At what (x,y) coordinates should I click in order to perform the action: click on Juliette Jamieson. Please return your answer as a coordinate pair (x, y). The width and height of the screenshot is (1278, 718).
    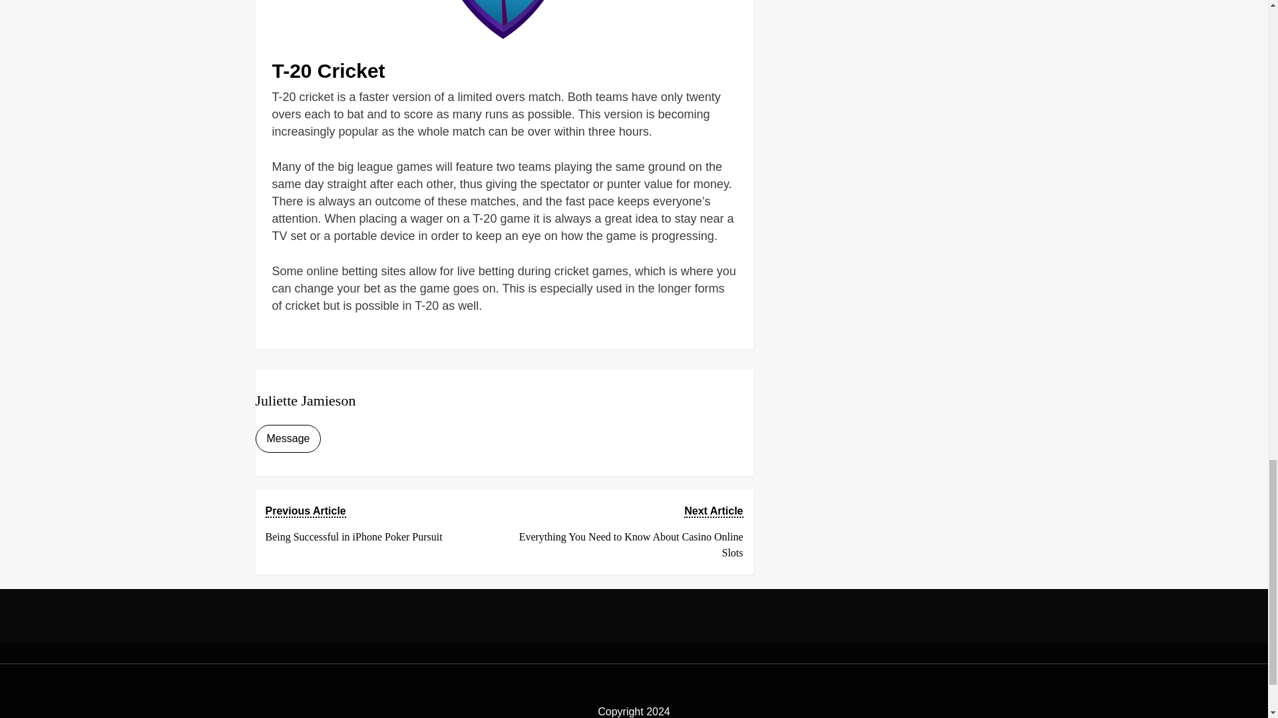
    Looking at the image, I should click on (379, 524).